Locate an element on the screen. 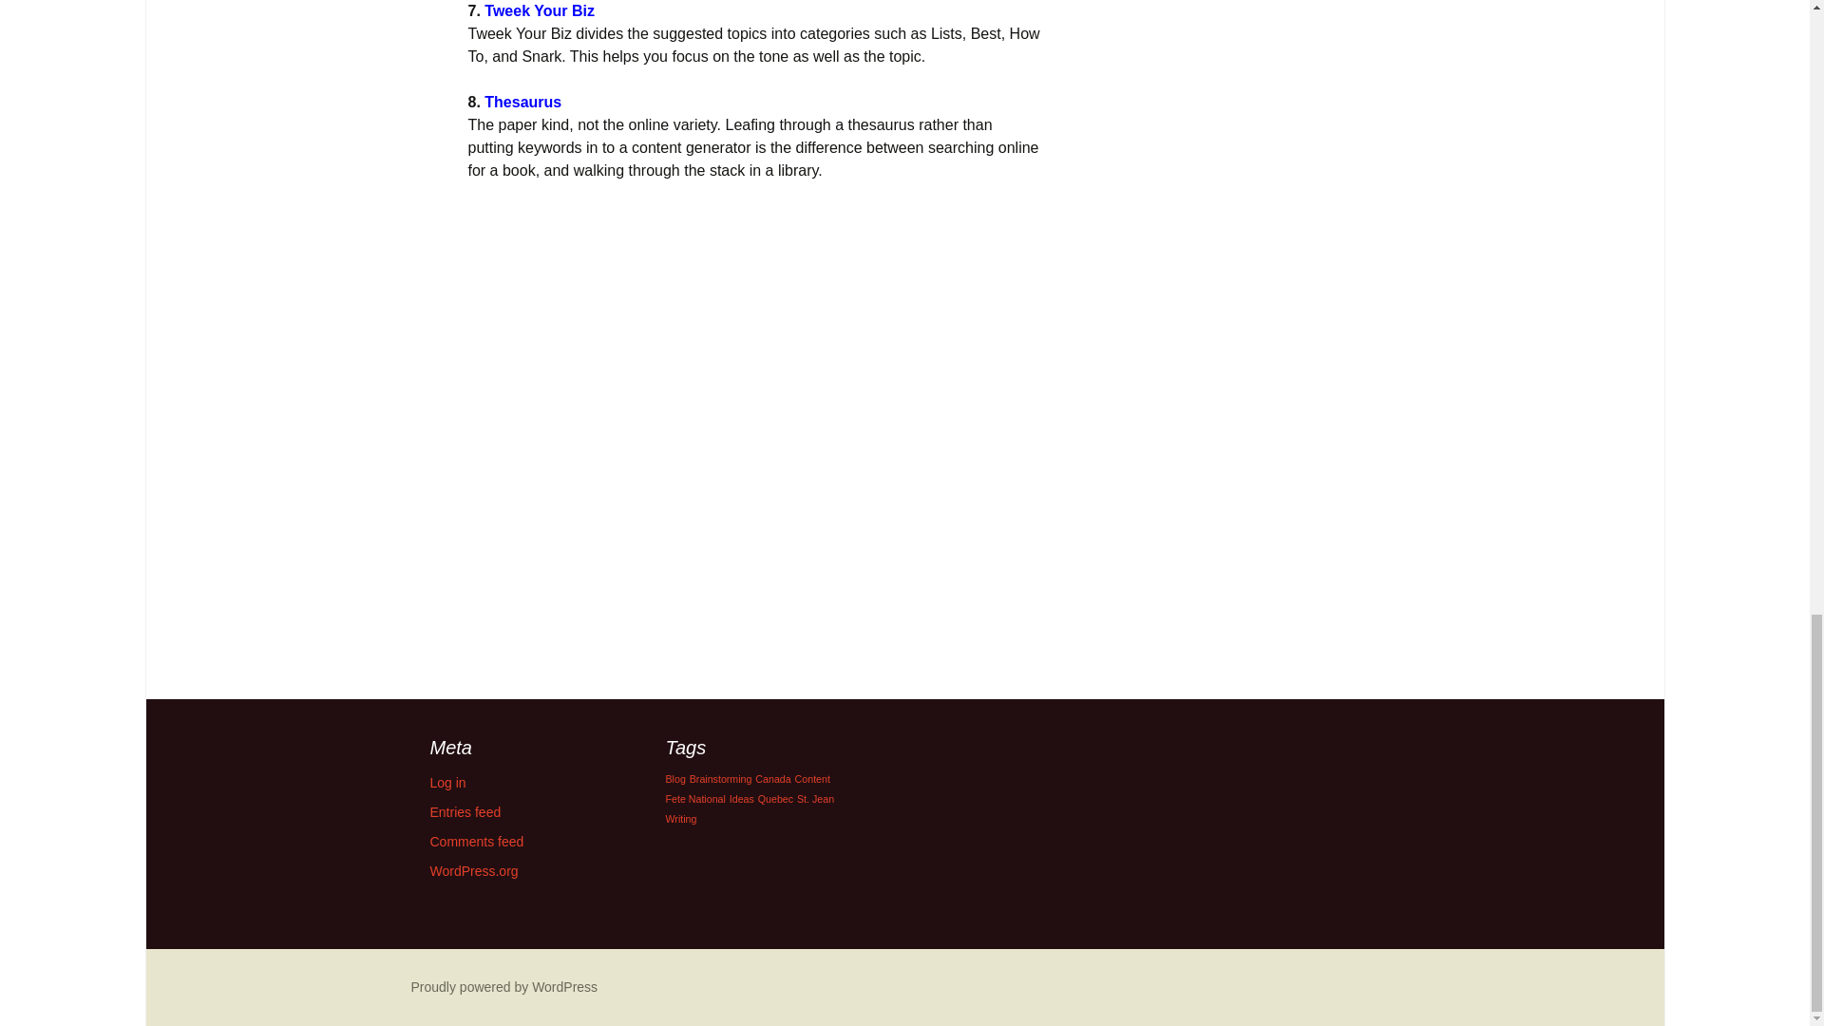 The height and width of the screenshot is (1026, 1824). Canada is located at coordinates (771, 779).